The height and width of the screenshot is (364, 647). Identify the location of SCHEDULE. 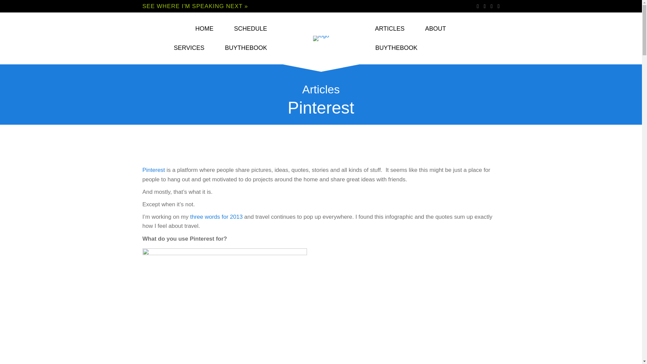
(250, 29).